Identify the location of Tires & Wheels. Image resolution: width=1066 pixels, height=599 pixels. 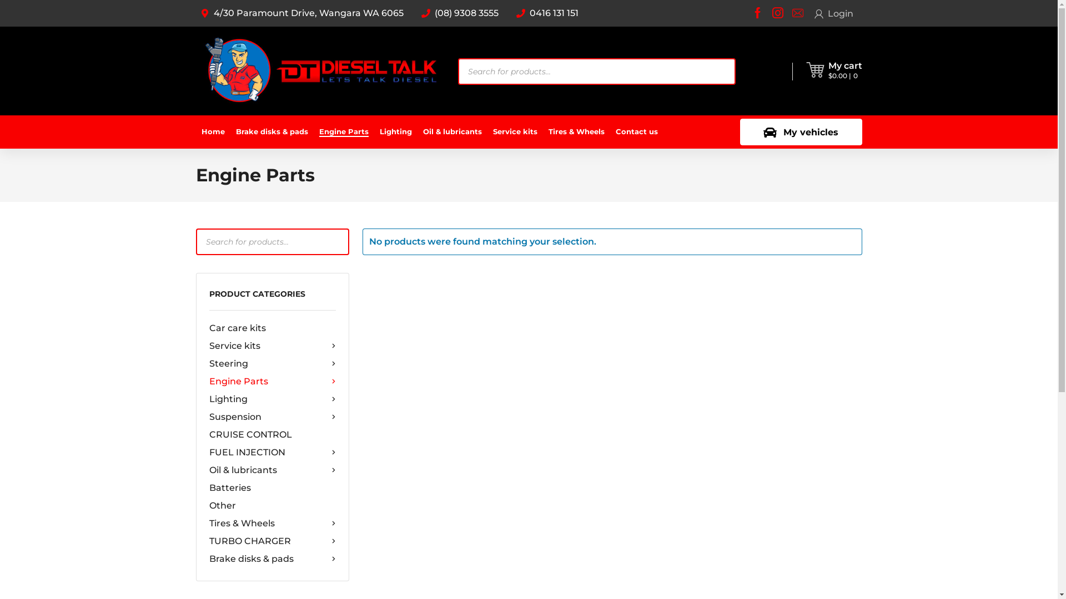
(576, 132).